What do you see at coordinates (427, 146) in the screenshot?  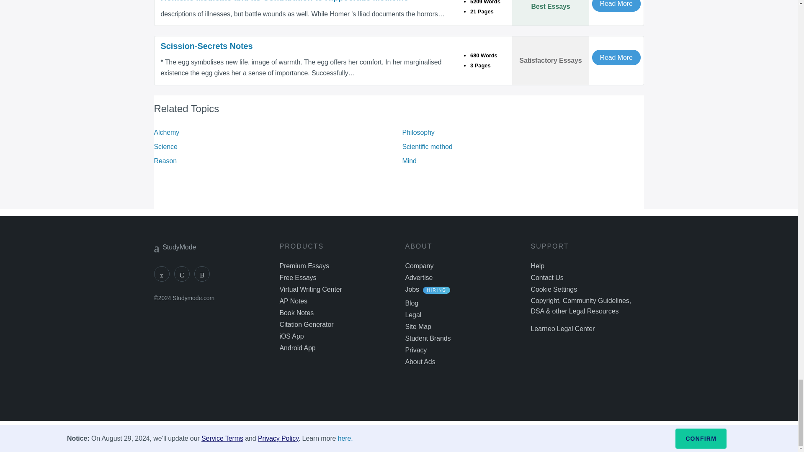 I see `Scientific method` at bounding box center [427, 146].